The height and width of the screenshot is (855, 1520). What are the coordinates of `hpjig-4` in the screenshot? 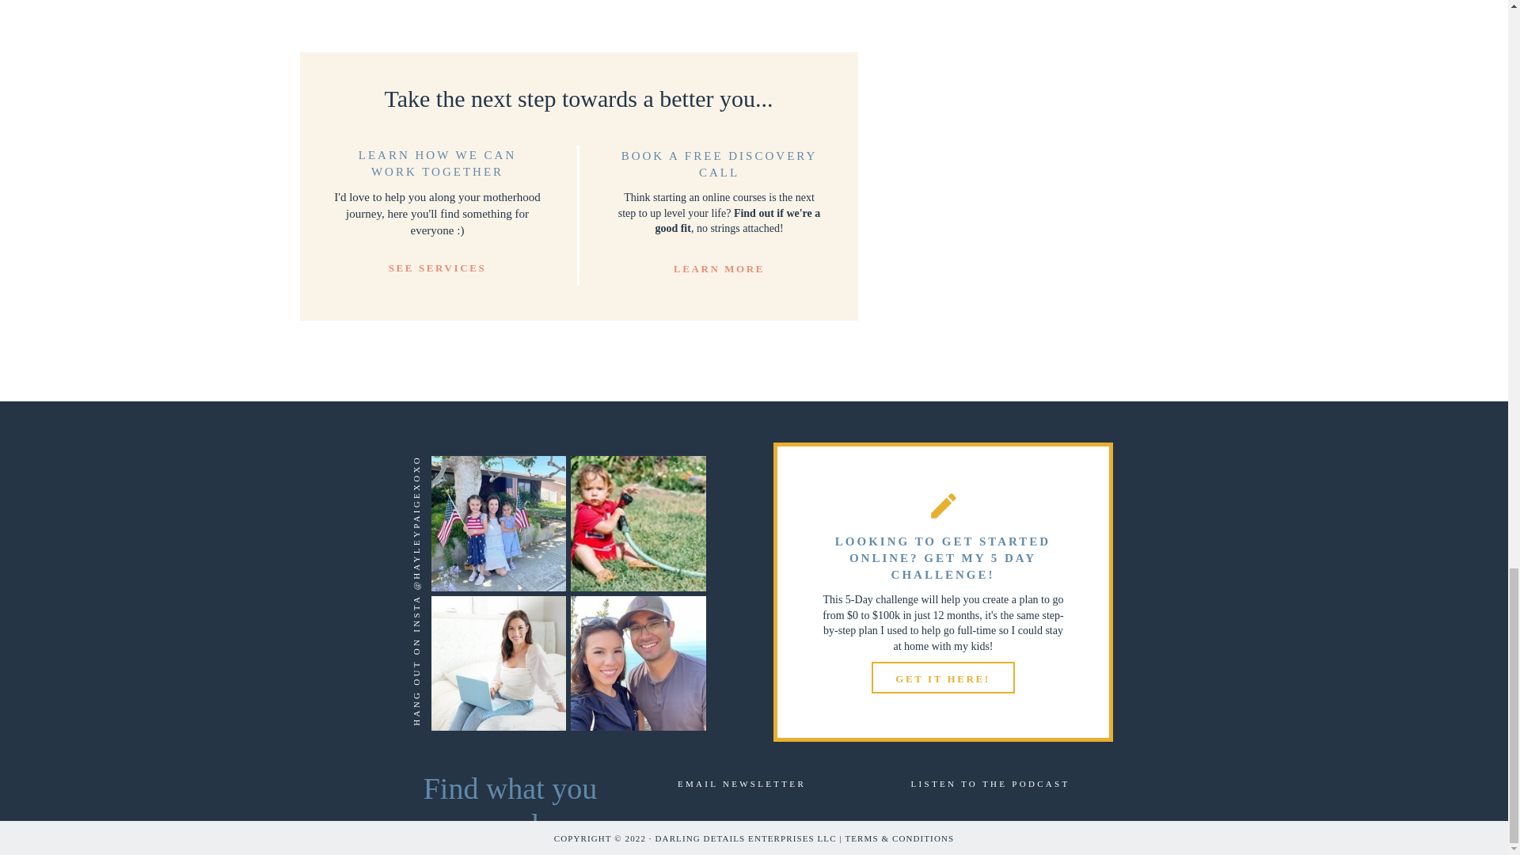 It's located at (638, 663).